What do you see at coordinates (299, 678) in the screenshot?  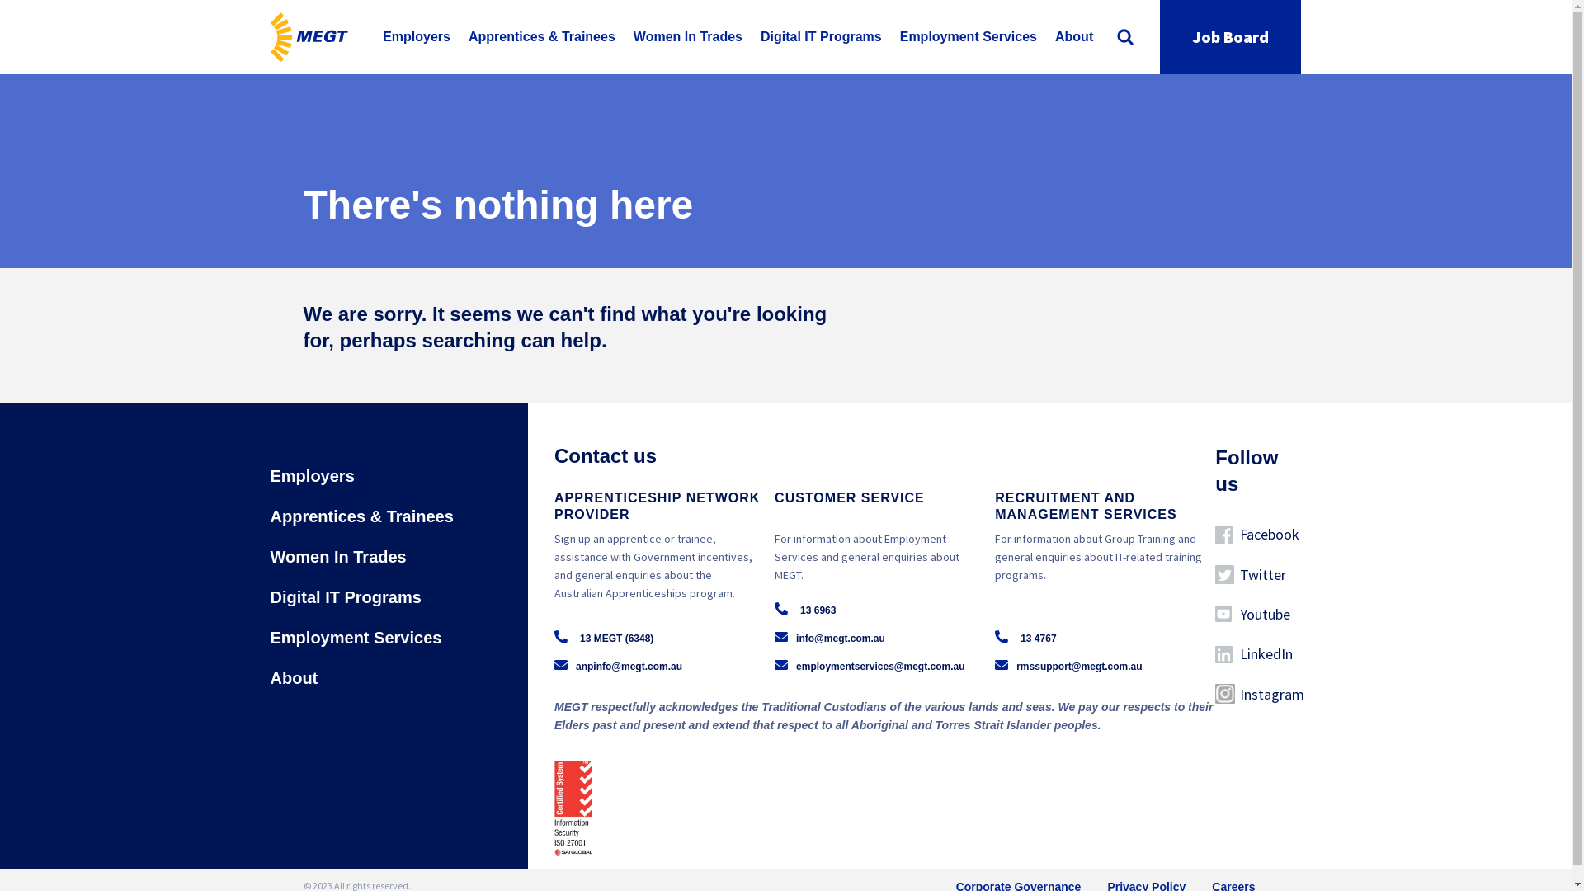 I see `About` at bounding box center [299, 678].